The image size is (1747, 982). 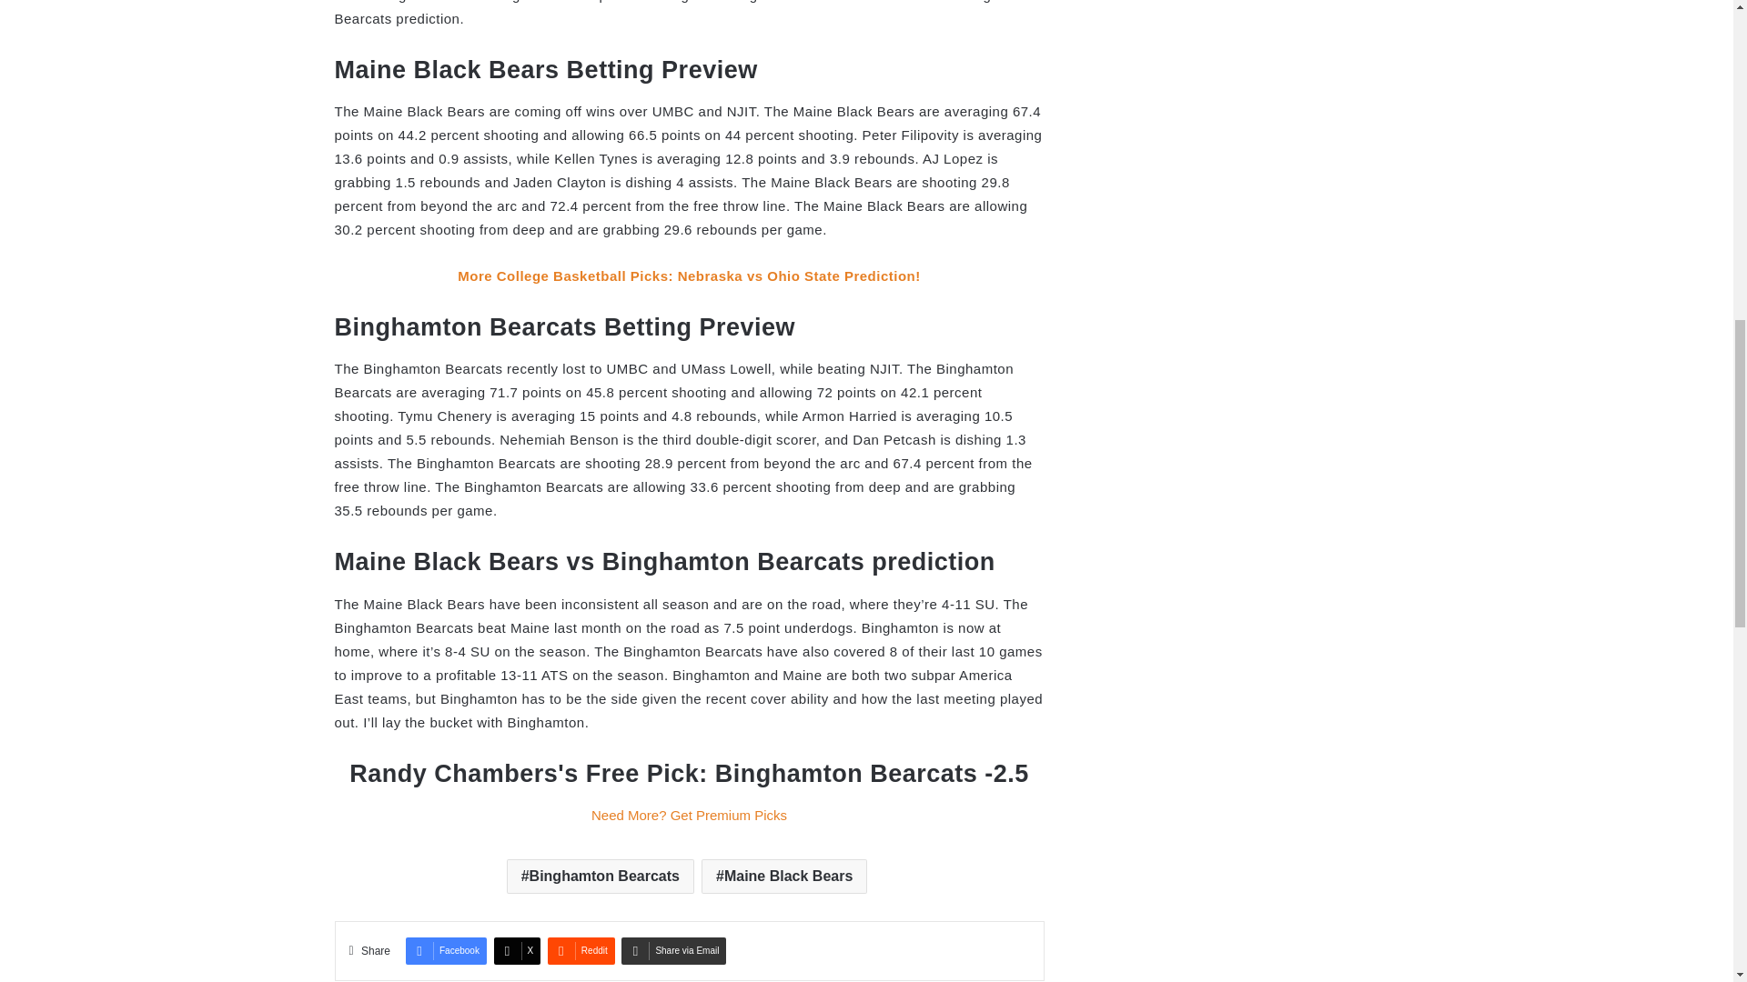 What do you see at coordinates (446, 951) in the screenshot?
I see `Facebook` at bounding box center [446, 951].